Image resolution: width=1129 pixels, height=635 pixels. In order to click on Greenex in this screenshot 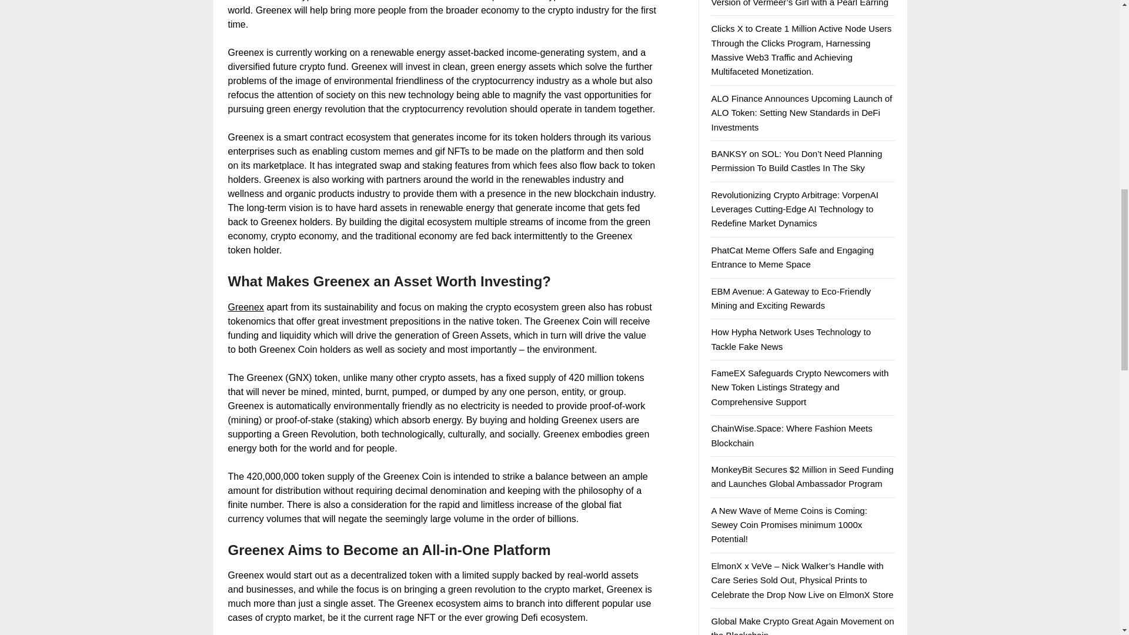, I will do `click(246, 307)`.